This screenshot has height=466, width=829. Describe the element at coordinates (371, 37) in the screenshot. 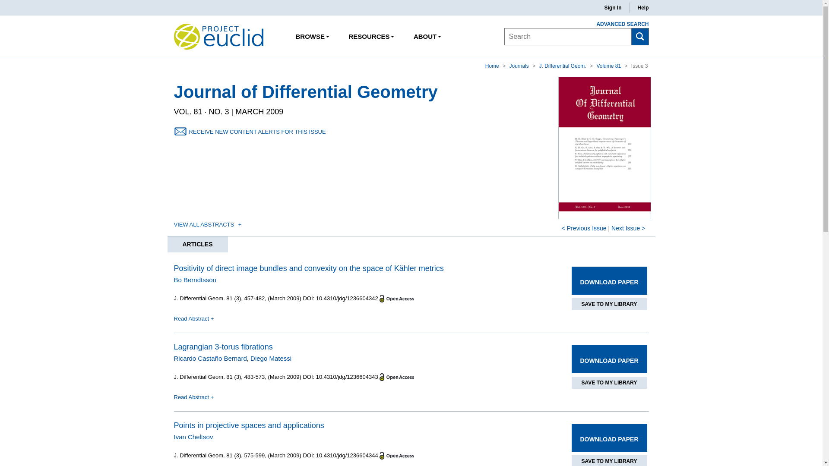

I see `RESOURCES` at that location.